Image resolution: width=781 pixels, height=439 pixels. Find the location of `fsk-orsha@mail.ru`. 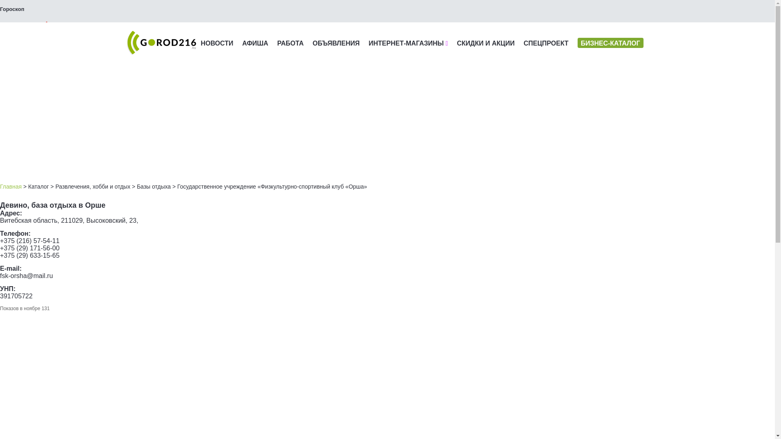

fsk-orsha@mail.ru is located at coordinates (26, 276).